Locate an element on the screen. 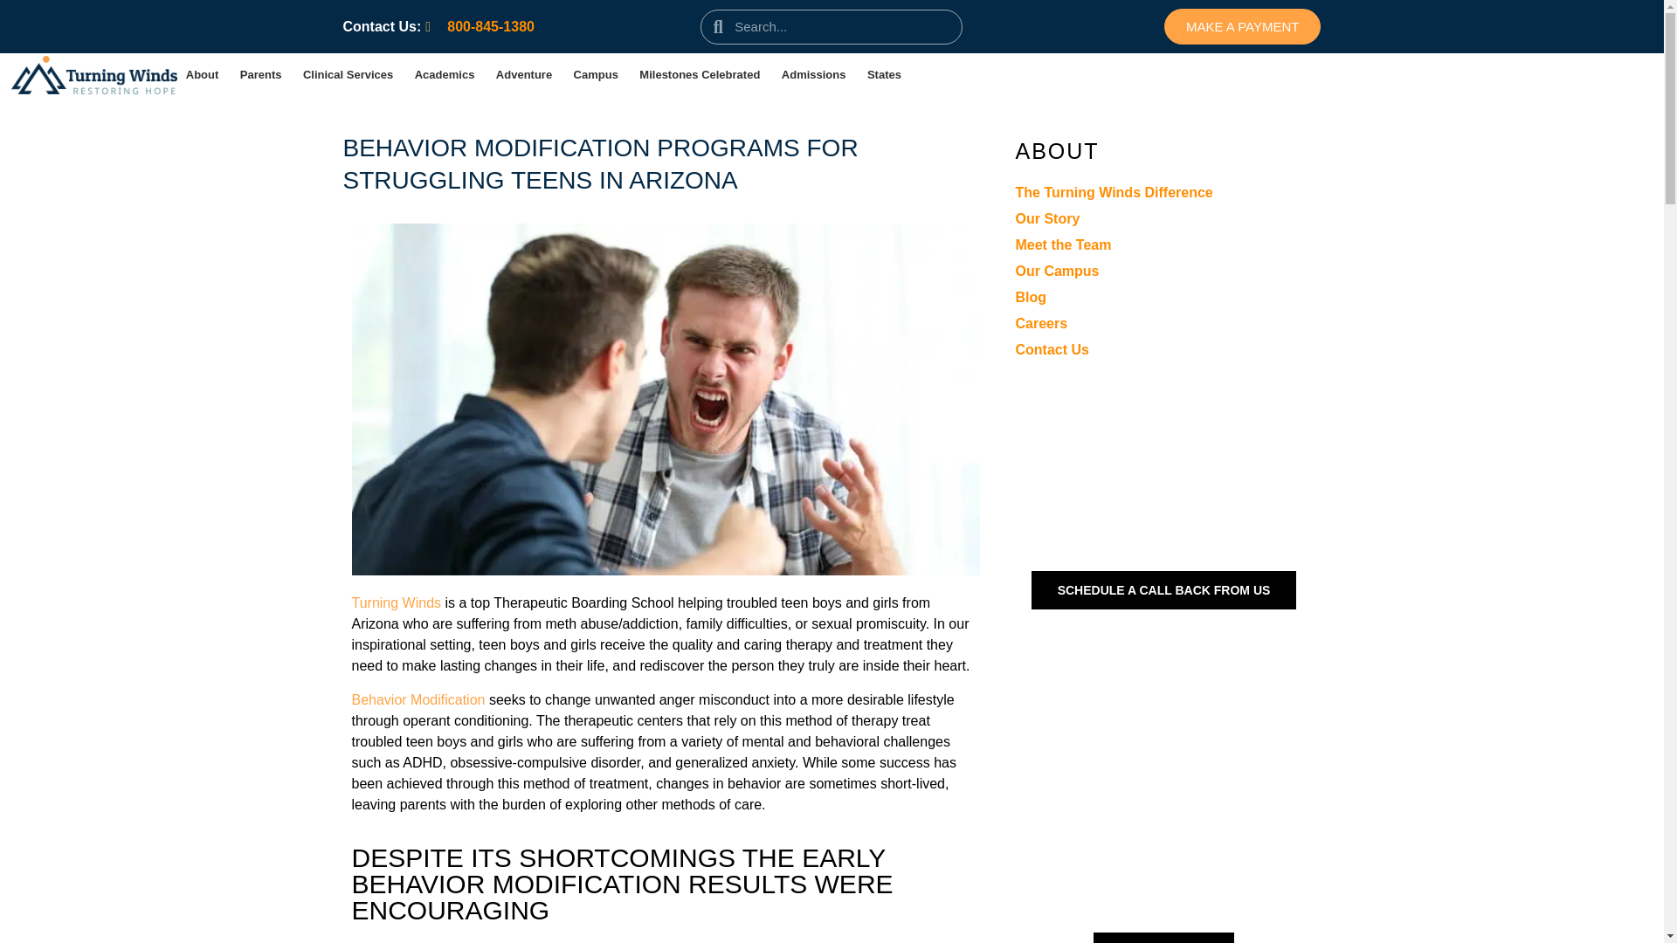 Image resolution: width=1677 pixels, height=943 pixels. TW-LOGOS-MASTER is located at coordinates (94, 75).